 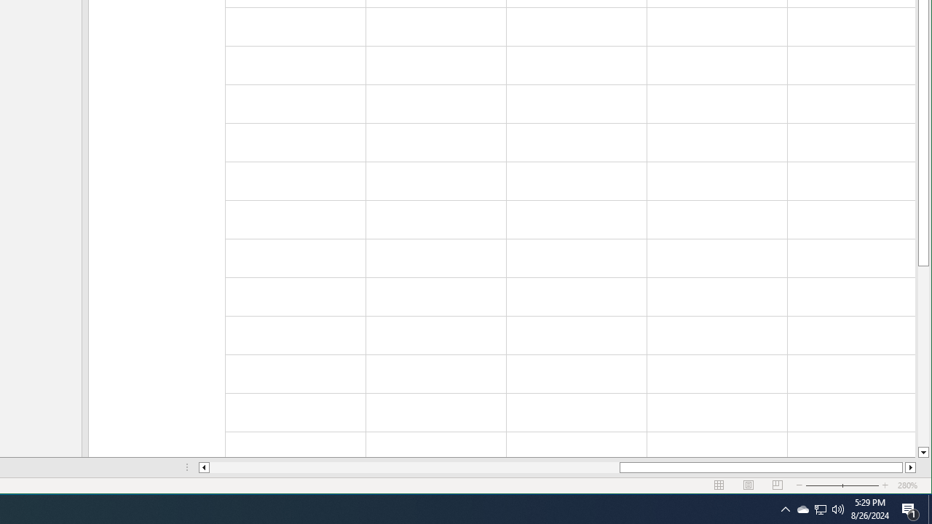 I want to click on Sunset coming, so click(x=930, y=509).